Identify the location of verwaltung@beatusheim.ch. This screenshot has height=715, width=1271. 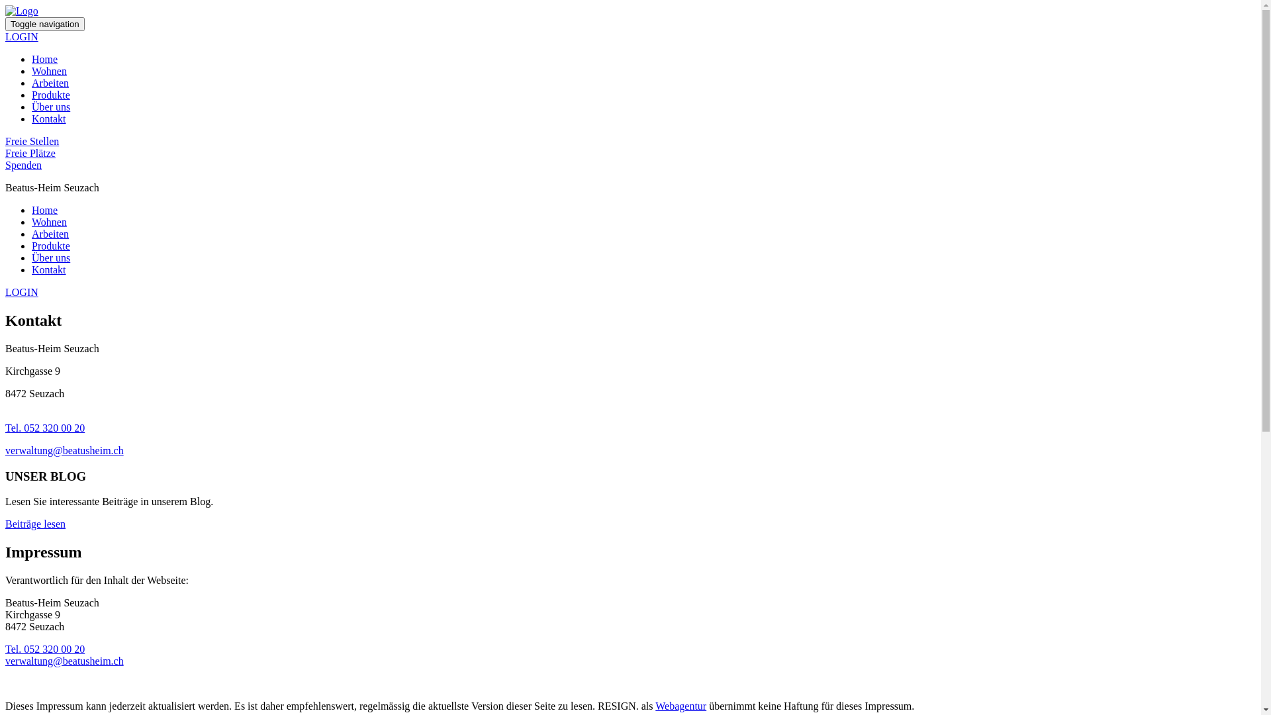
(65, 450).